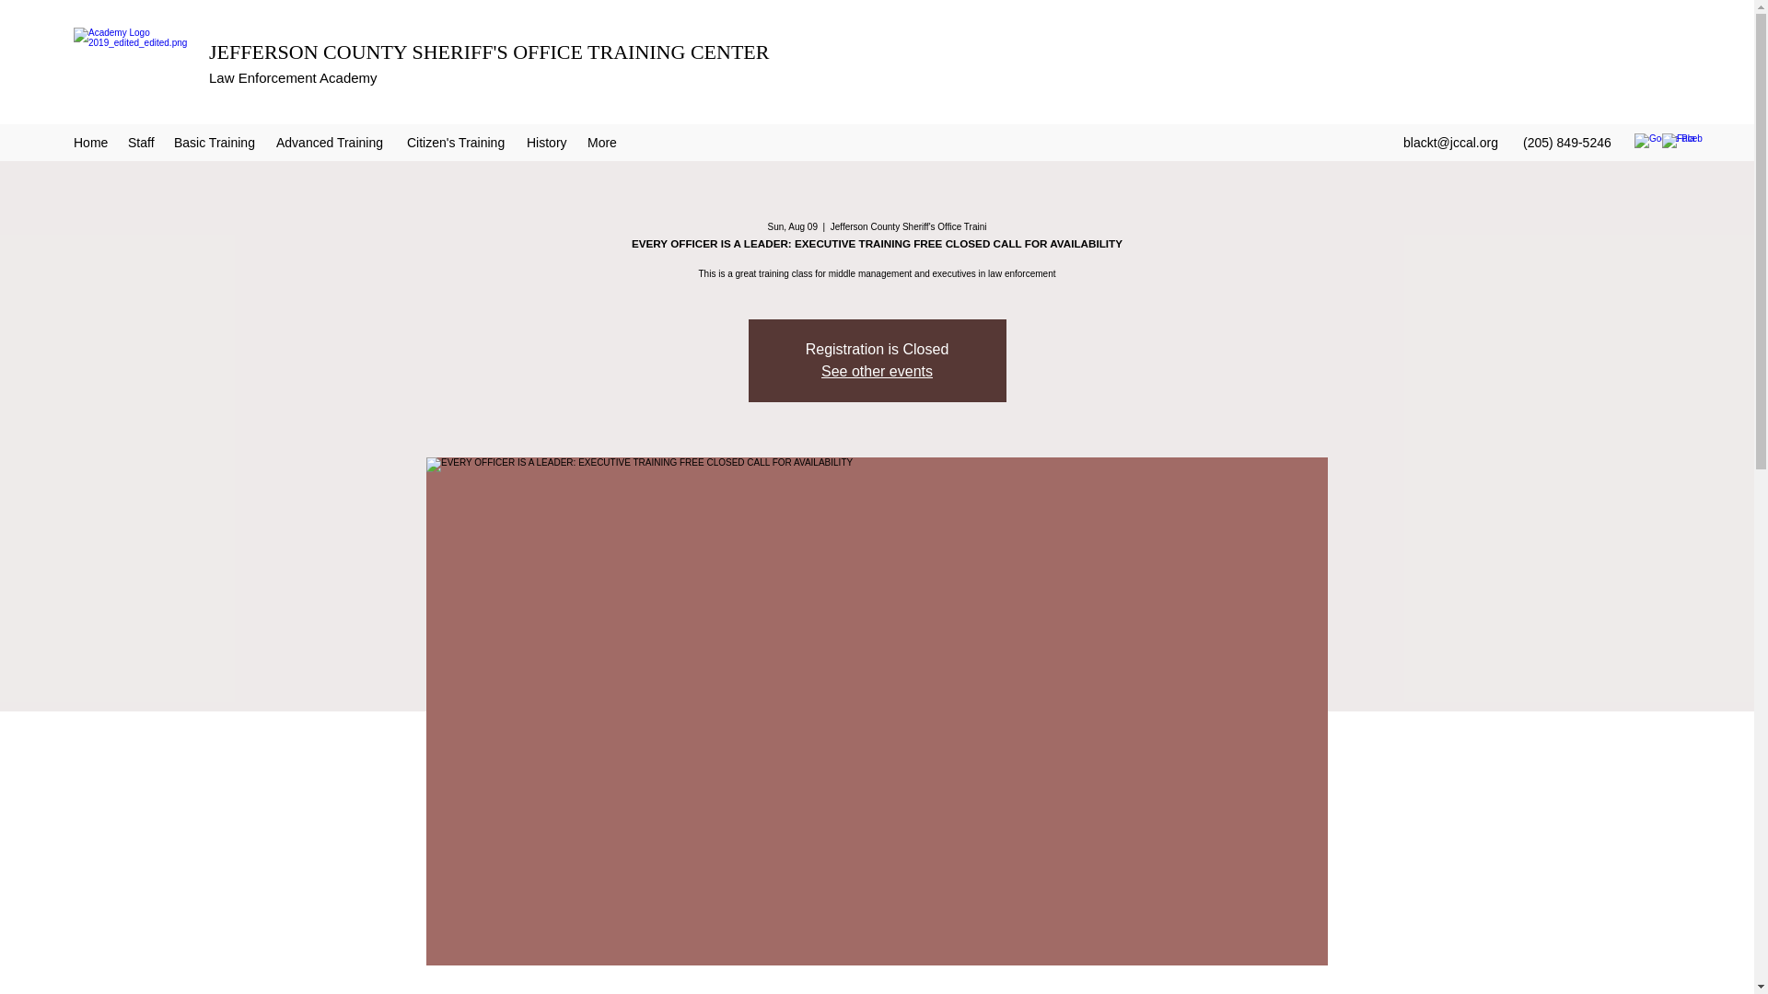 This screenshot has width=1768, height=994. I want to click on Citizen's Training, so click(458, 142).